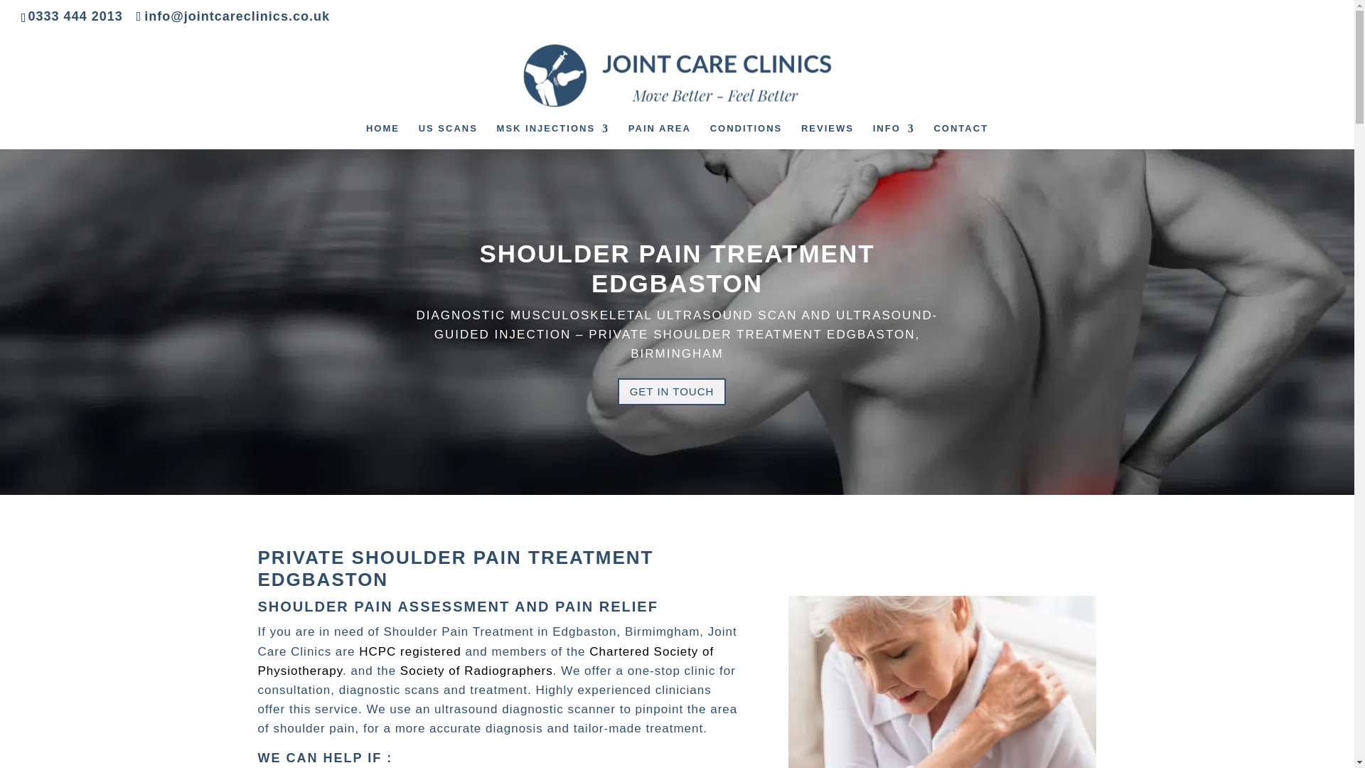 This screenshot has width=1365, height=768. I want to click on HCPC registered, so click(409, 651).